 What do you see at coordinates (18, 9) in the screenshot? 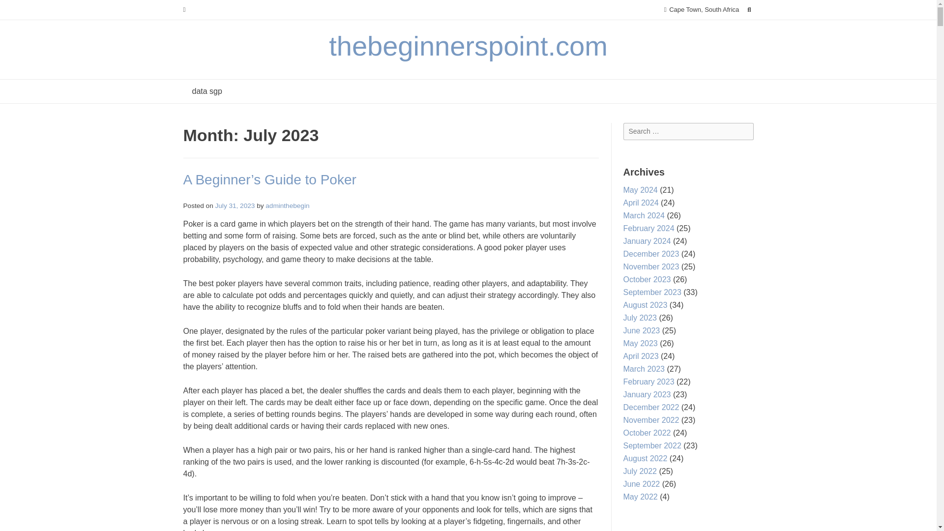
I see `Search` at bounding box center [18, 9].